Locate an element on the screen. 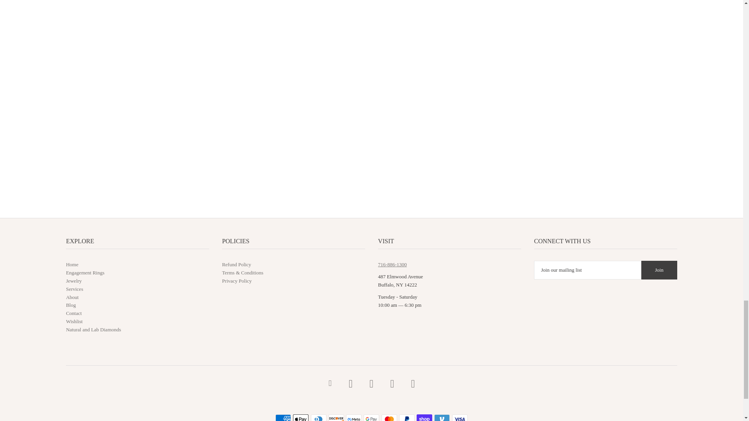  American Express is located at coordinates (283, 417).